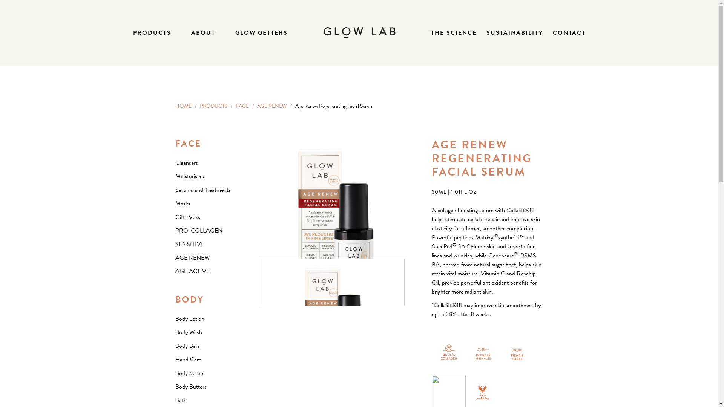 The width and height of the screenshot is (724, 407). Describe the element at coordinates (188, 360) in the screenshot. I see `Hand Care` at that location.